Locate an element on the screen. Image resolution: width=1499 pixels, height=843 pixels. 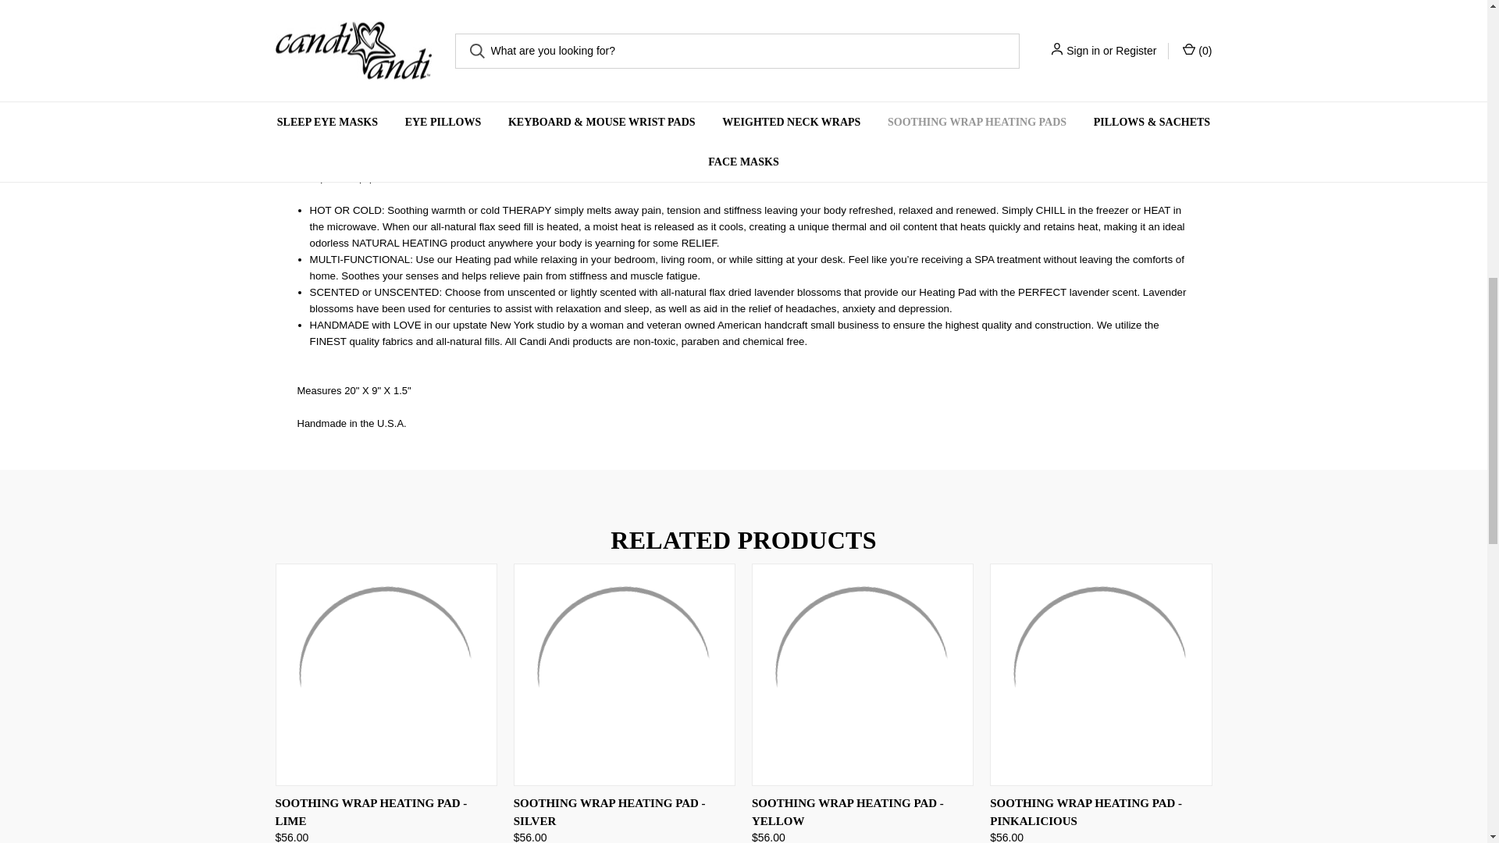
Soothing Wrap Heating Pad - Pinkalicious is located at coordinates (1100, 674).